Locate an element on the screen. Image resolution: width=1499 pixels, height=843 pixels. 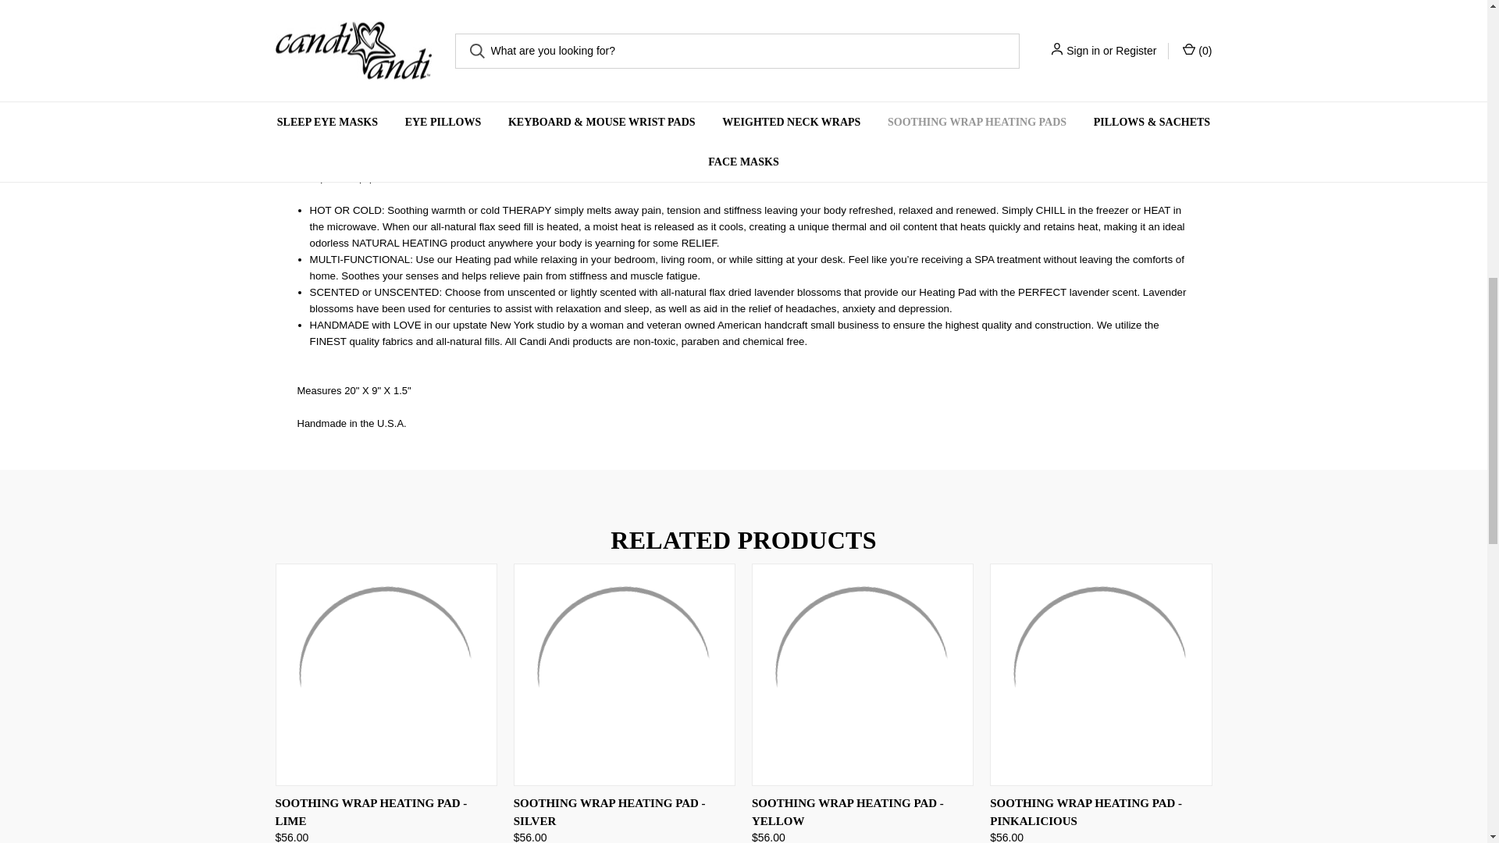
Soothing Wrap Heating Pad - Pinkalicious is located at coordinates (1100, 674).